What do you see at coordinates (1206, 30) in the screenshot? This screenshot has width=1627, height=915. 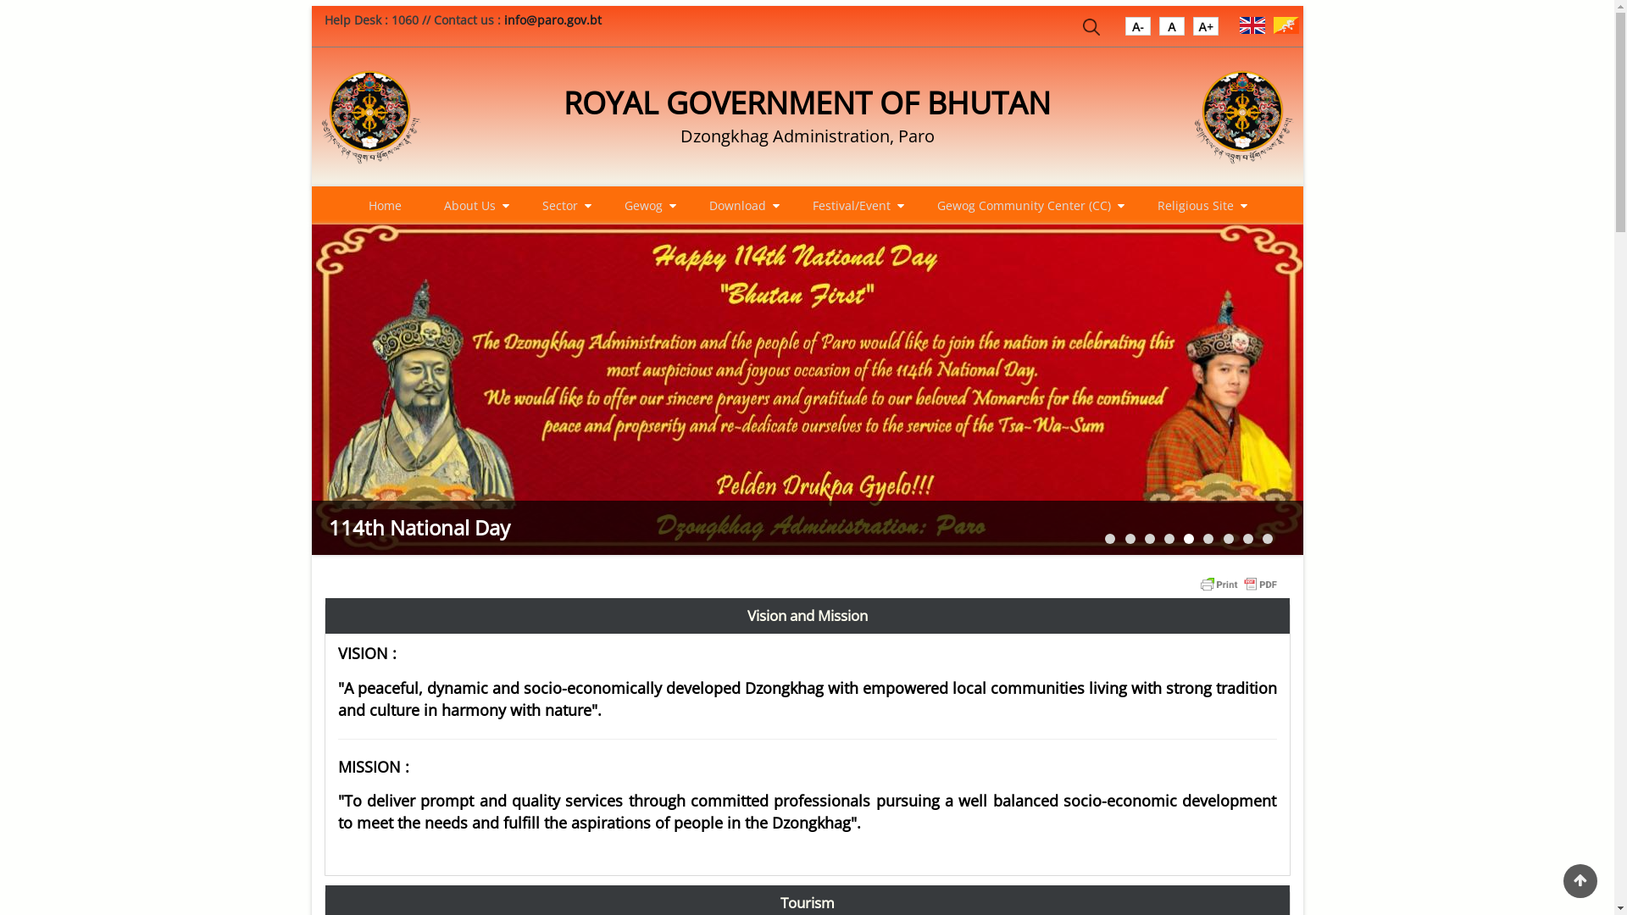 I see `A` at bounding box center [1206, 30].